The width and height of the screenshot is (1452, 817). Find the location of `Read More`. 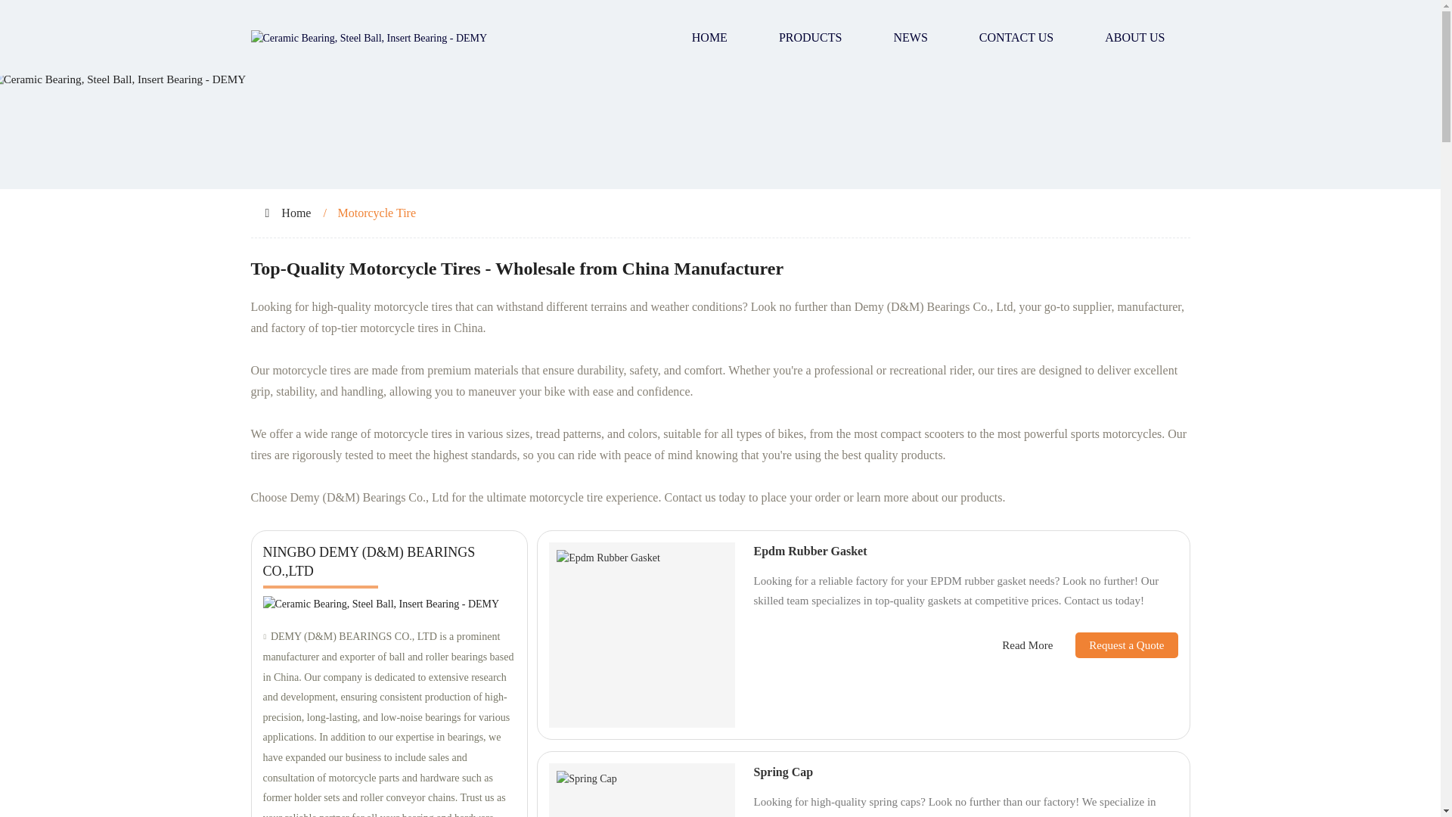

Read More is located at coordinates (1027, 646).